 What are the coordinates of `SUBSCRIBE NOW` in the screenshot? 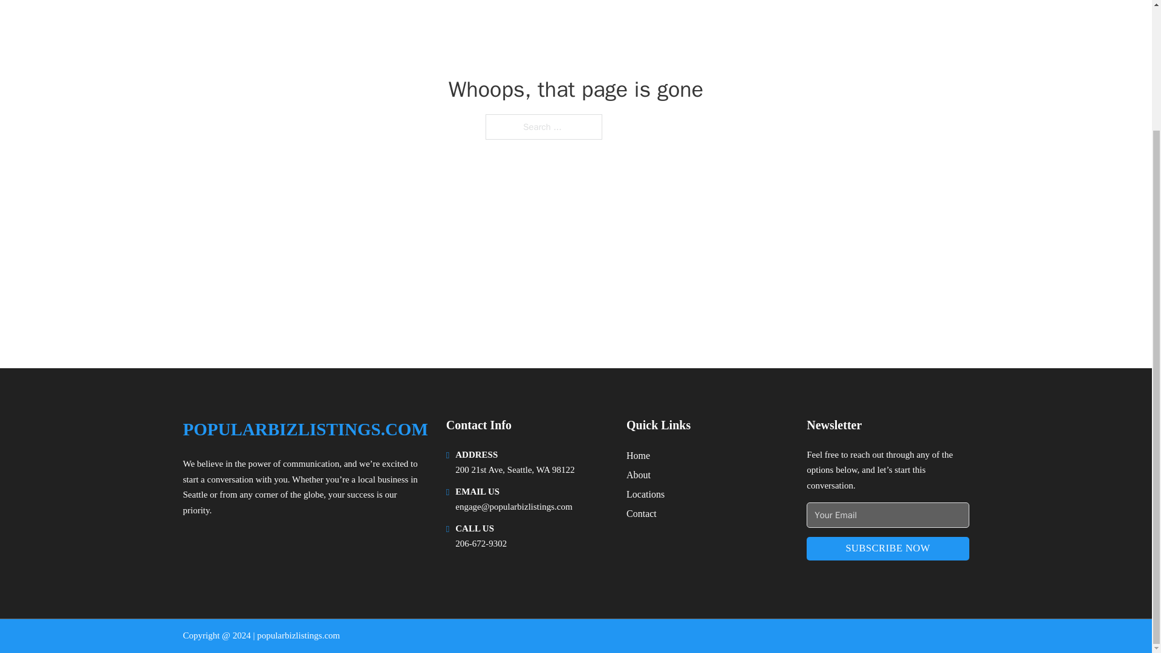 It's located at (888, 548).